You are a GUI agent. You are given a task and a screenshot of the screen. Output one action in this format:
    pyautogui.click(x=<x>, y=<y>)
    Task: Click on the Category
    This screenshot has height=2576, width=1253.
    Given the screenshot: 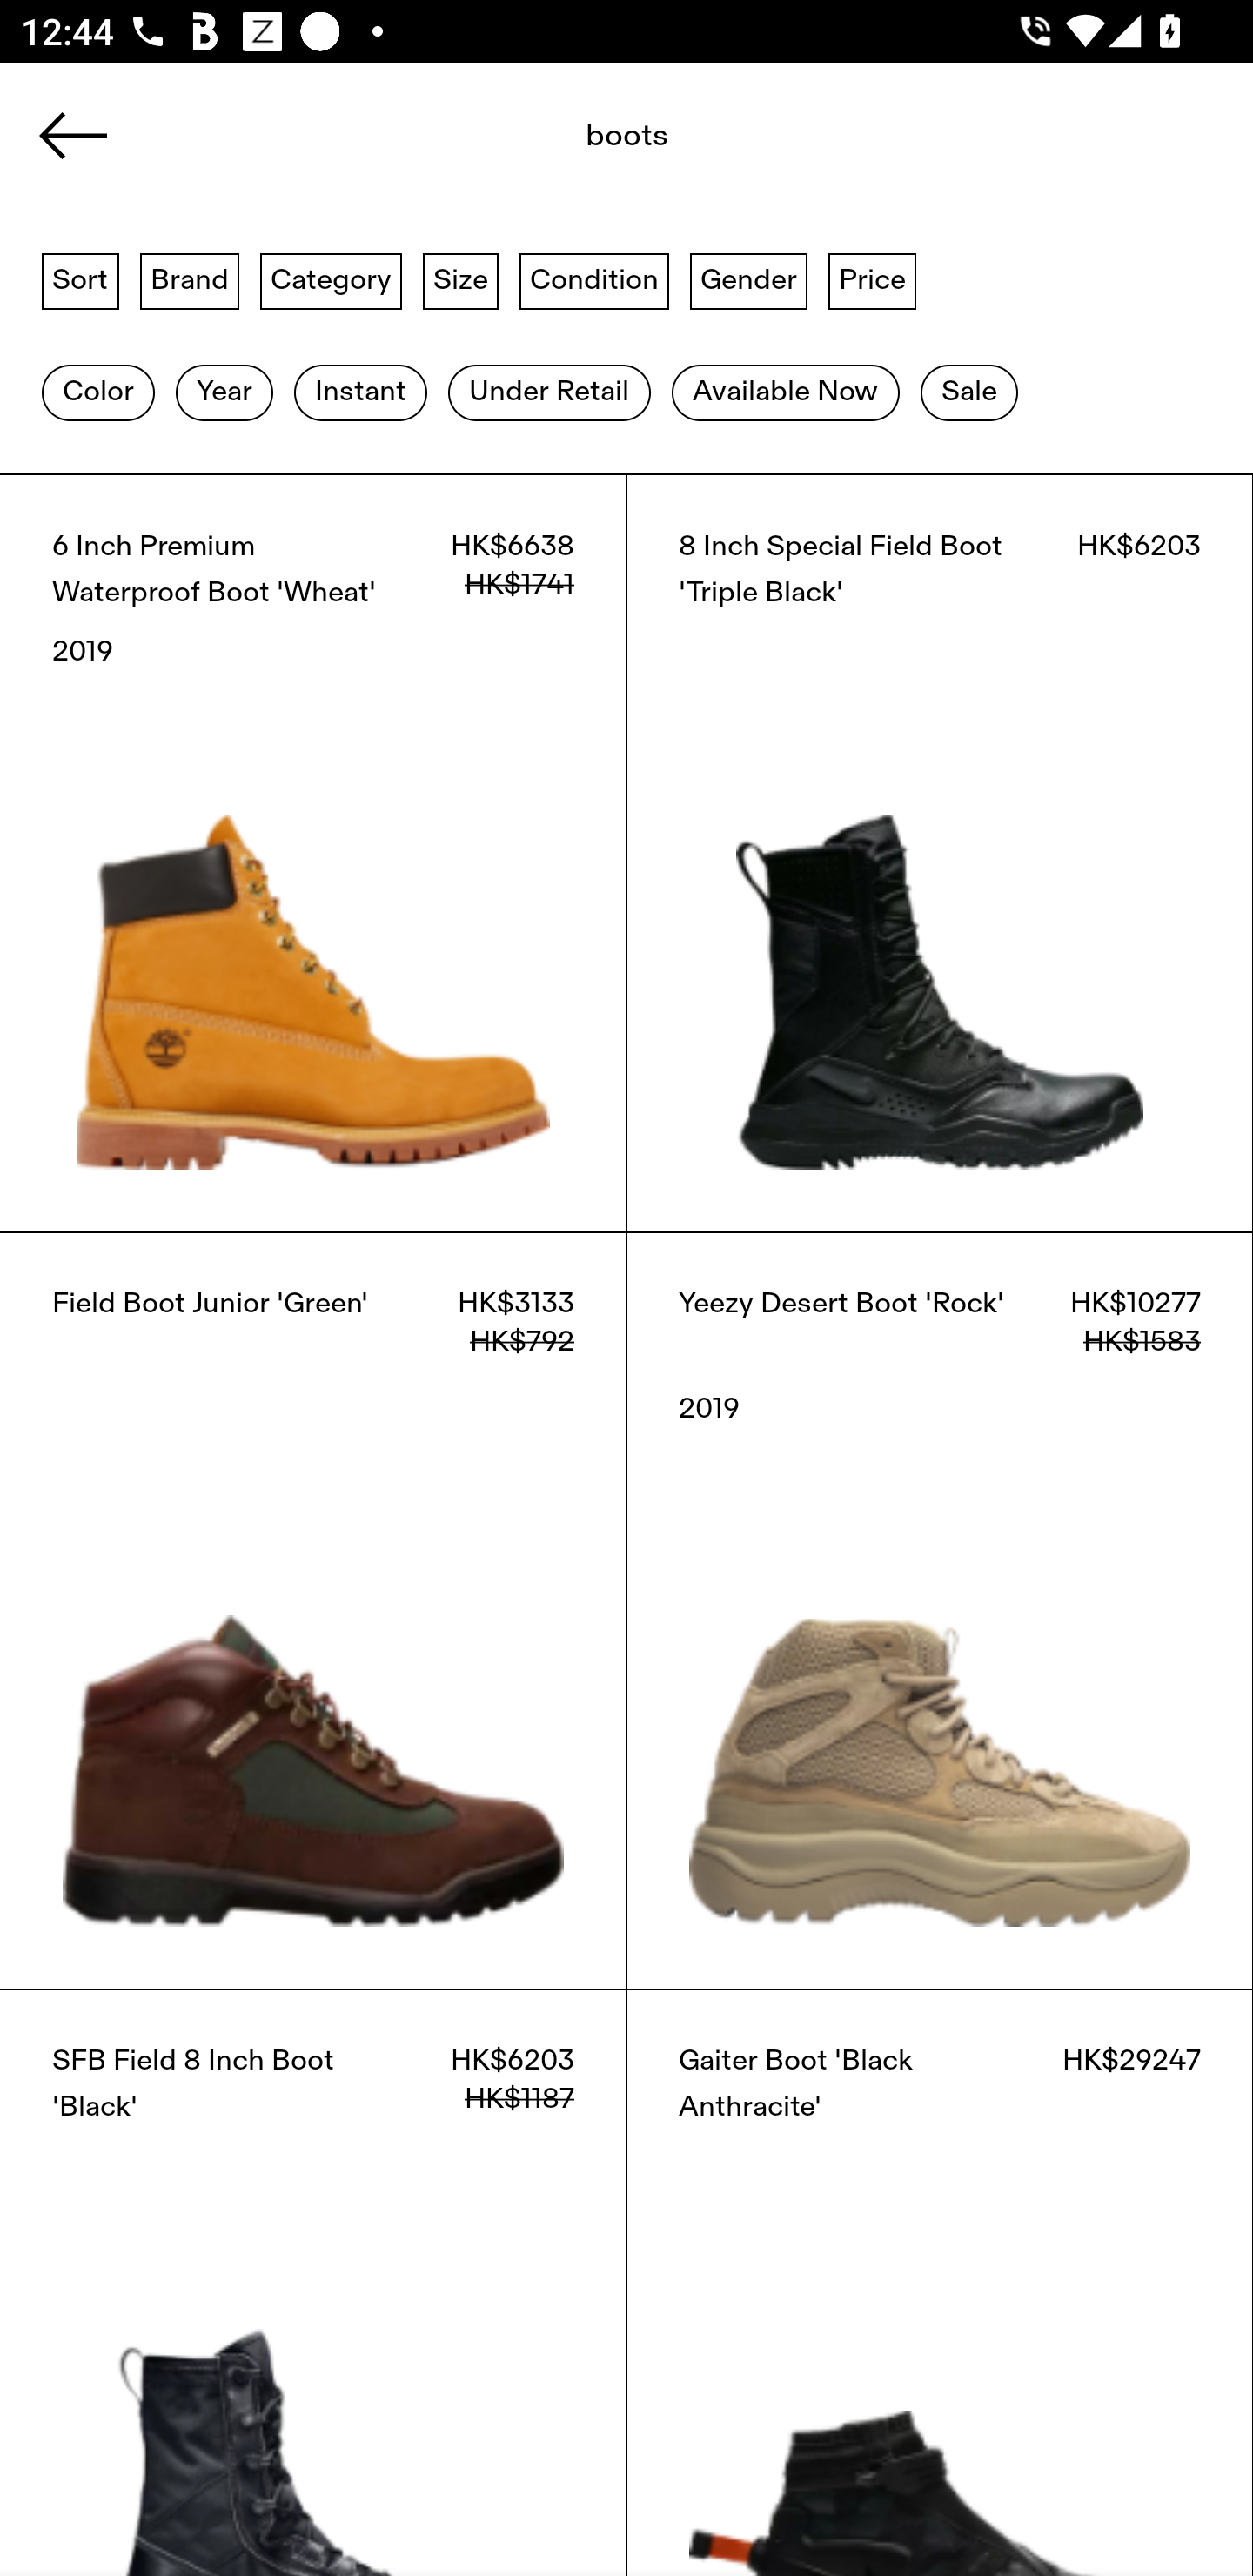 What is the action you would take?
    pyautogui.click(x=331, y=279)
    